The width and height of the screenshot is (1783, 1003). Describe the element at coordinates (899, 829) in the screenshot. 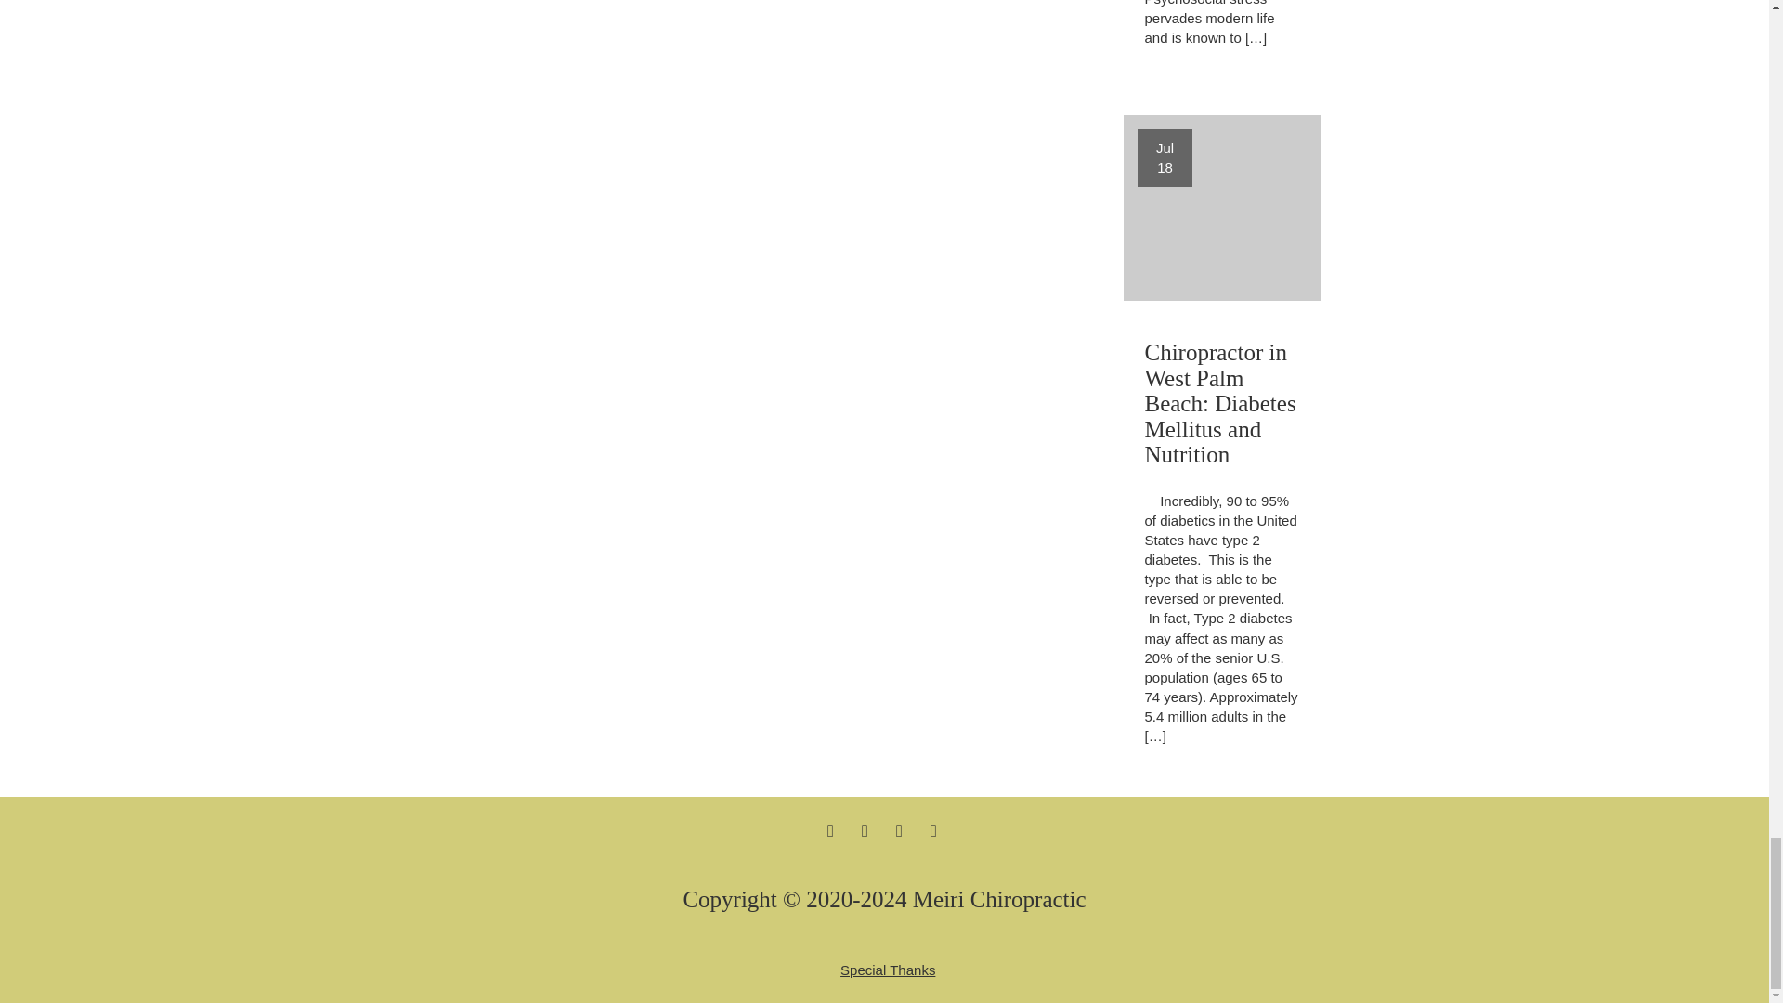

I see `INSTAGRAM` at that location.